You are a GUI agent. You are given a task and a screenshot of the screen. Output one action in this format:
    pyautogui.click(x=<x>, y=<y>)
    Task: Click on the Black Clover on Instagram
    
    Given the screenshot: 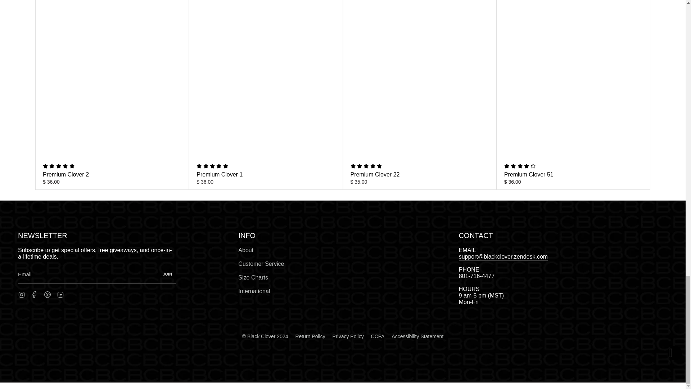 What is the action you would take?
    pyautogui.click(x=21, y=294)
    